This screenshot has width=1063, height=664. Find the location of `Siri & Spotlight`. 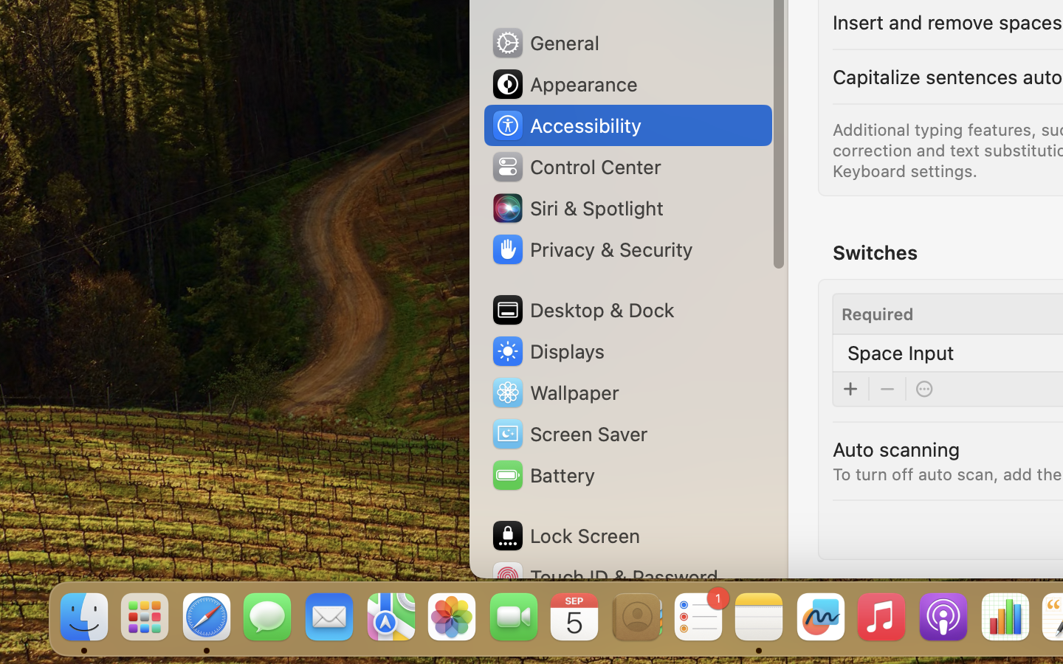

Siri & Spotlight is located at coordinates (577, 208).